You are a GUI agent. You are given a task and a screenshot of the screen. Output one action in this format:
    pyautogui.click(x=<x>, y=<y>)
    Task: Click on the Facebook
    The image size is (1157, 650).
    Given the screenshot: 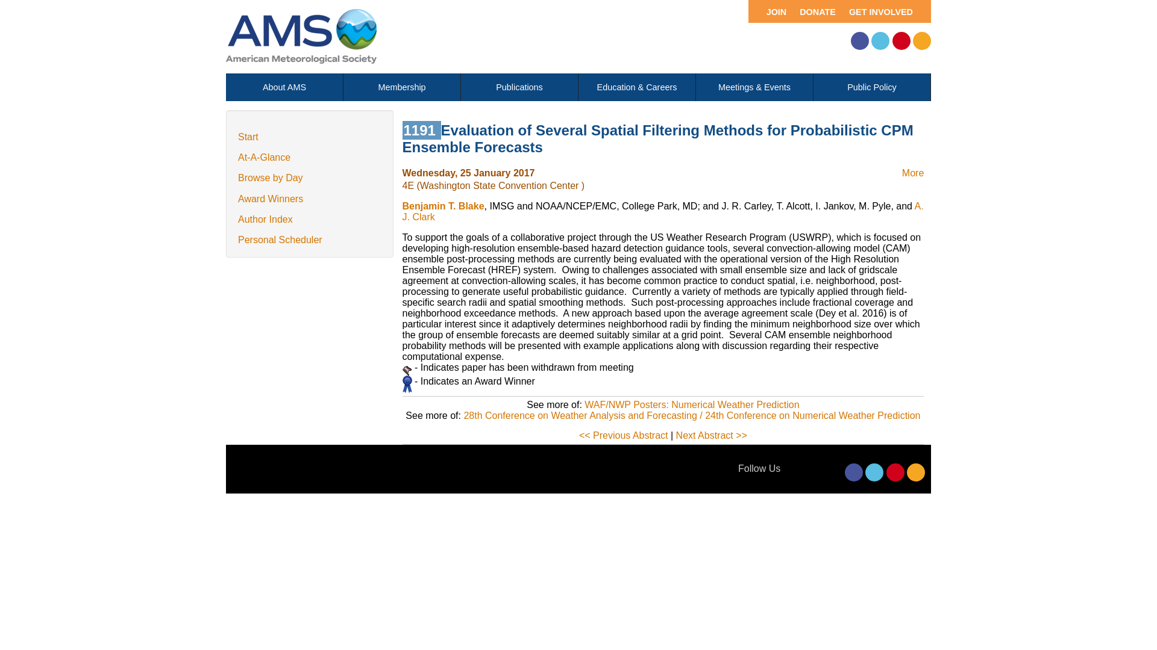 What is the action you would take?
    pyautogui.click(x=853, y=472)
    